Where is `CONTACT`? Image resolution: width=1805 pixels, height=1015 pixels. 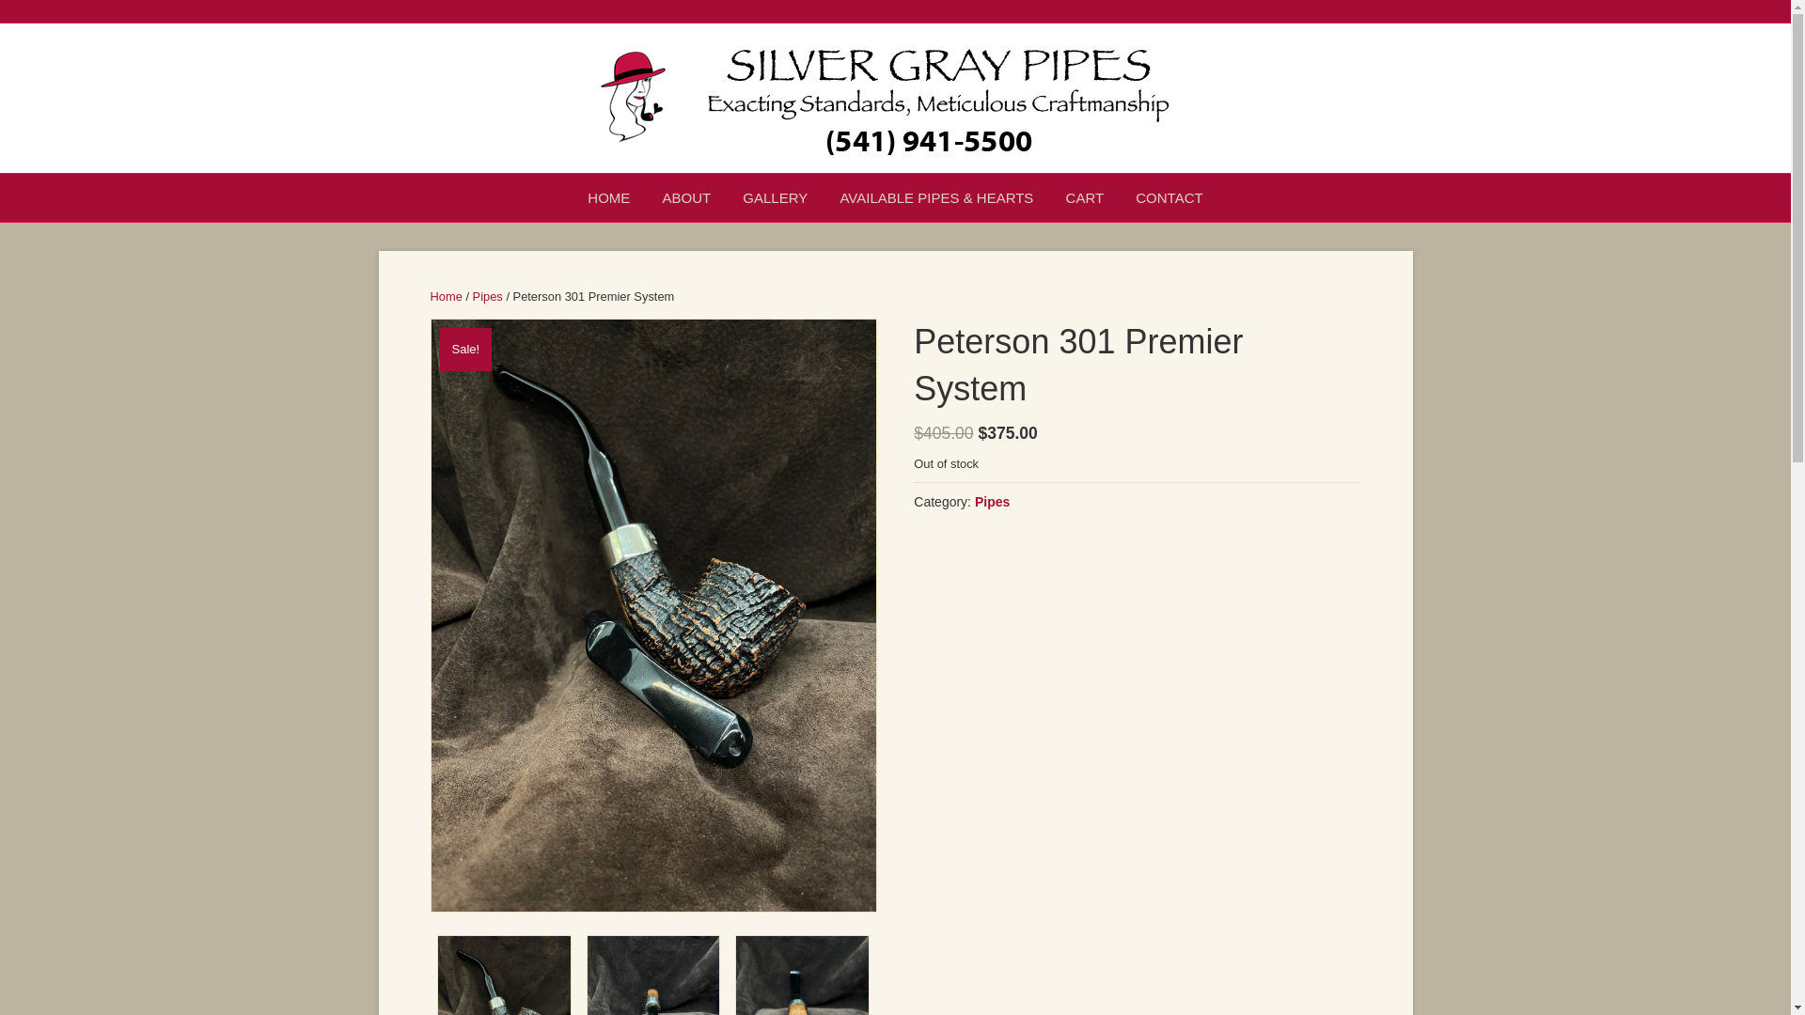 CONTACT is located at coordinates (1169, 197).